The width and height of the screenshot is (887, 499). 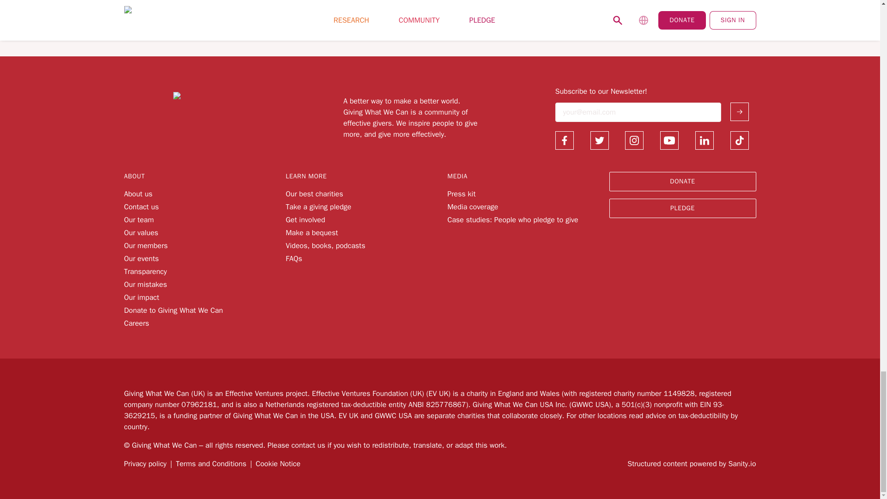 What do you see at coordinates (141, 207) in the screenshot?
I see `Contact us` at bounding box center [141, 207].